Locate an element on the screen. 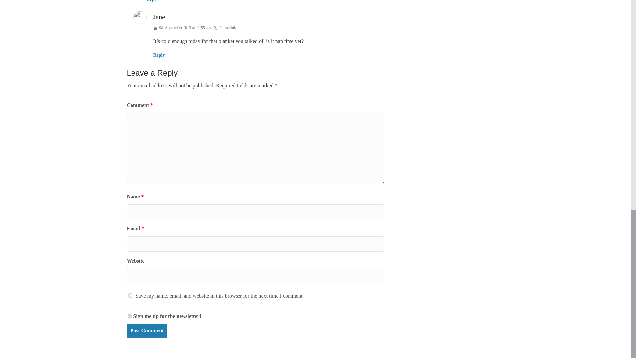 This screenshot has height=358, width=636. yes is located at coordinates (130, 295).